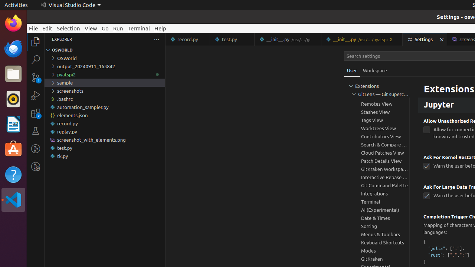 Image resolution: width=475 pixels, height=267 pixels. What do you see at coordinates (36, 95) in the screenshot?
I see `Run and Debug (Ctrl+Shift+D)` at bounding box center [36, 95].